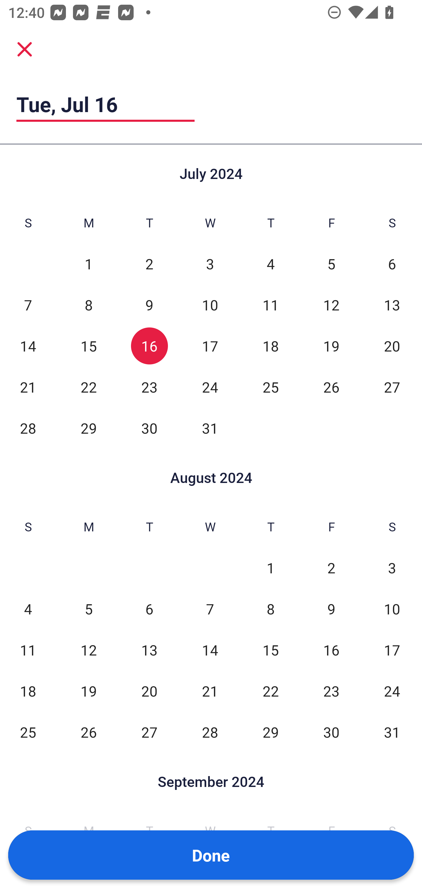 This screenshot has width=422, height=892. I want to click on 8 Thu, Aug 8, Not Selected, so click(270, 609).